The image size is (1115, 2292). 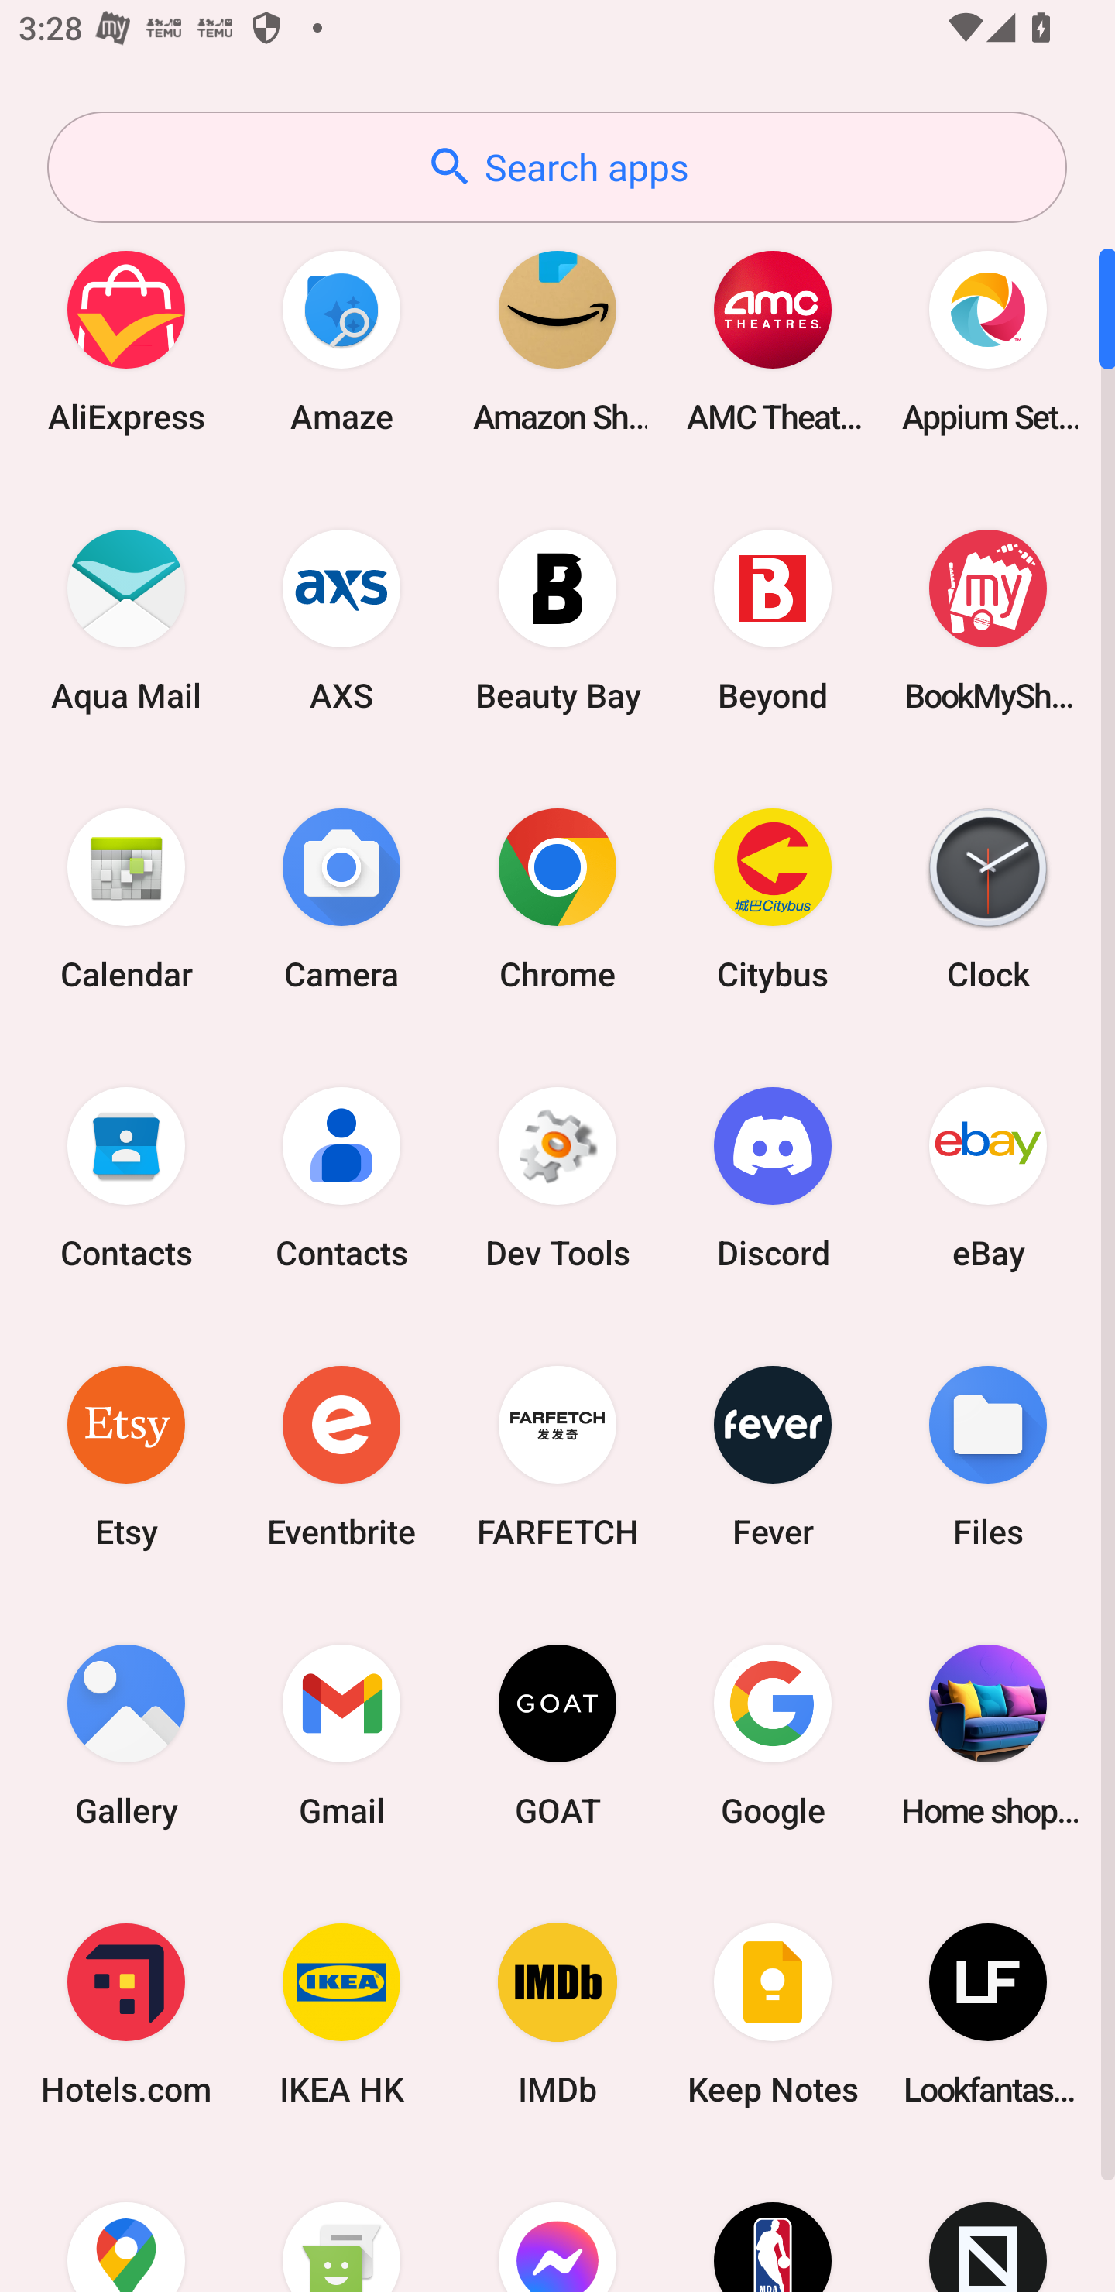 What do you see at coordinates (126, 619) in the screenshot?
I see `Aqua Mail` at bounding box center [126, 619].